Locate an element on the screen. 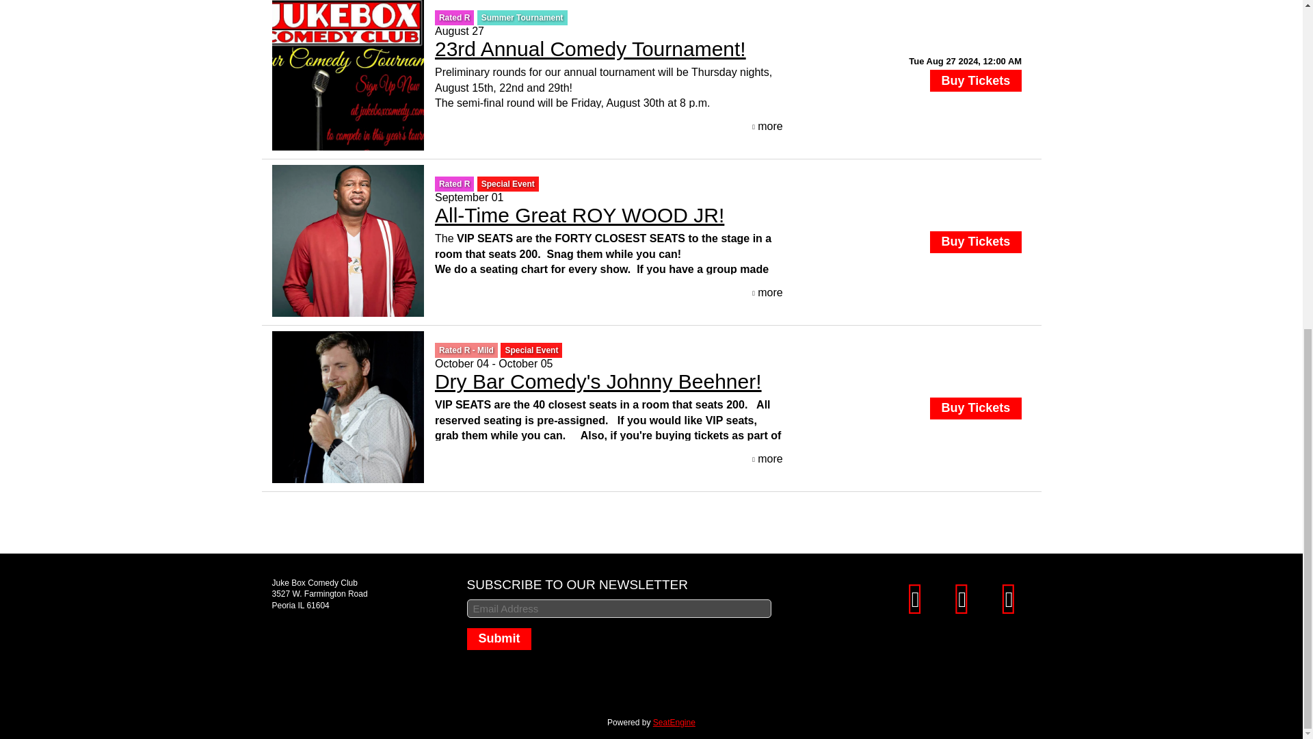  23rd Annual Comedy Tournament! is located at coordinates (589, 49).